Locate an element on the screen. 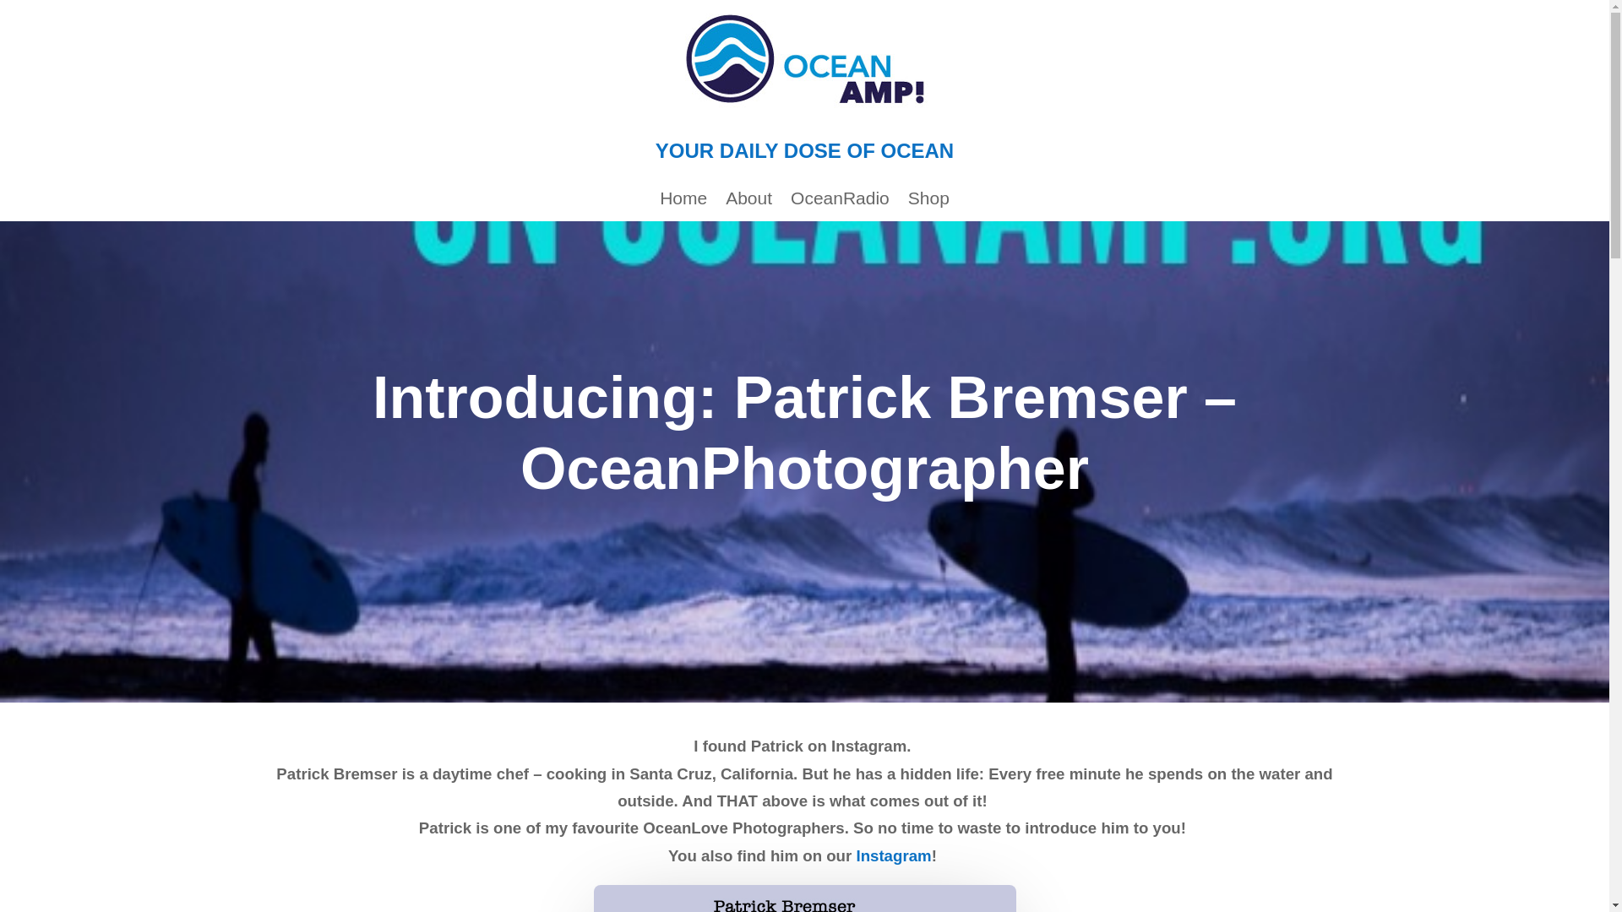  About is located at coordinates (748, 201).